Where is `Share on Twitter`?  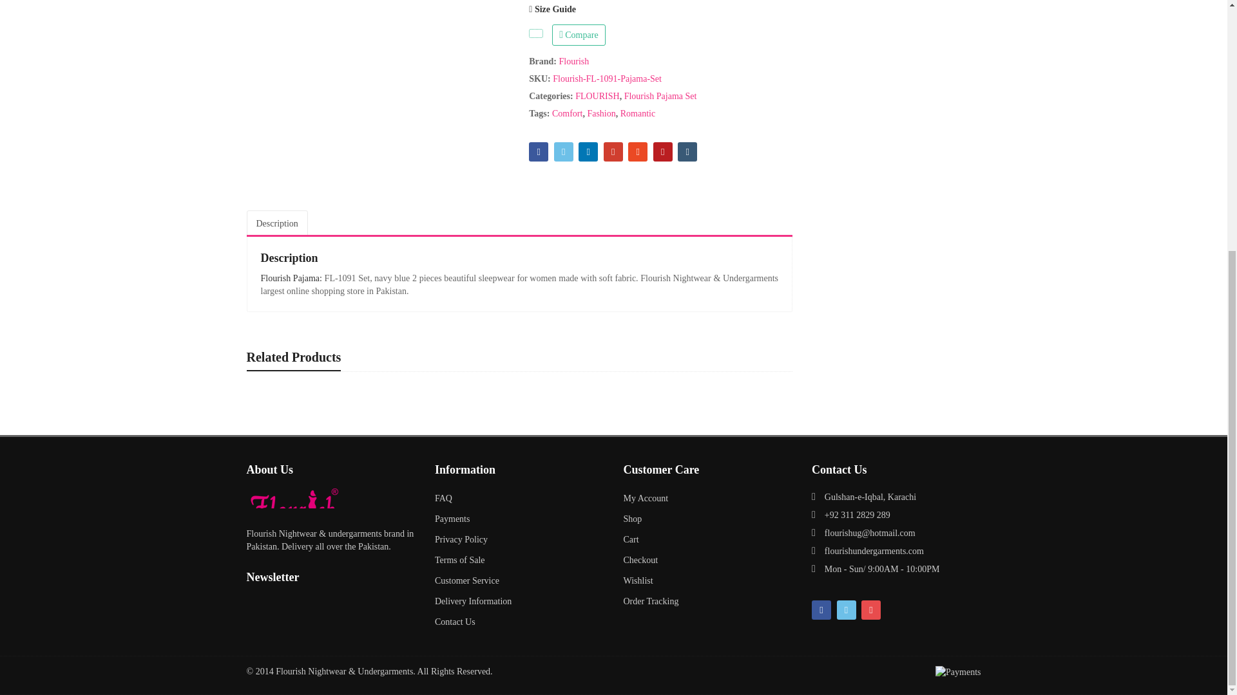
Share on Twitter is located at coordinates (564, 152).